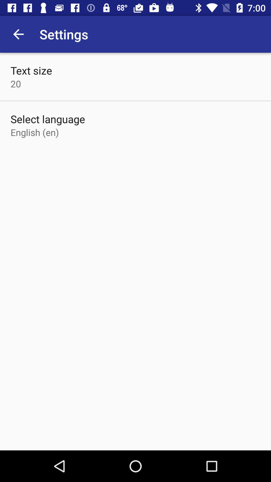  What do you see at coordinates (31, 70) in the screenshot?
I see `open item above the 20 item` at bounding box center [31, 70].